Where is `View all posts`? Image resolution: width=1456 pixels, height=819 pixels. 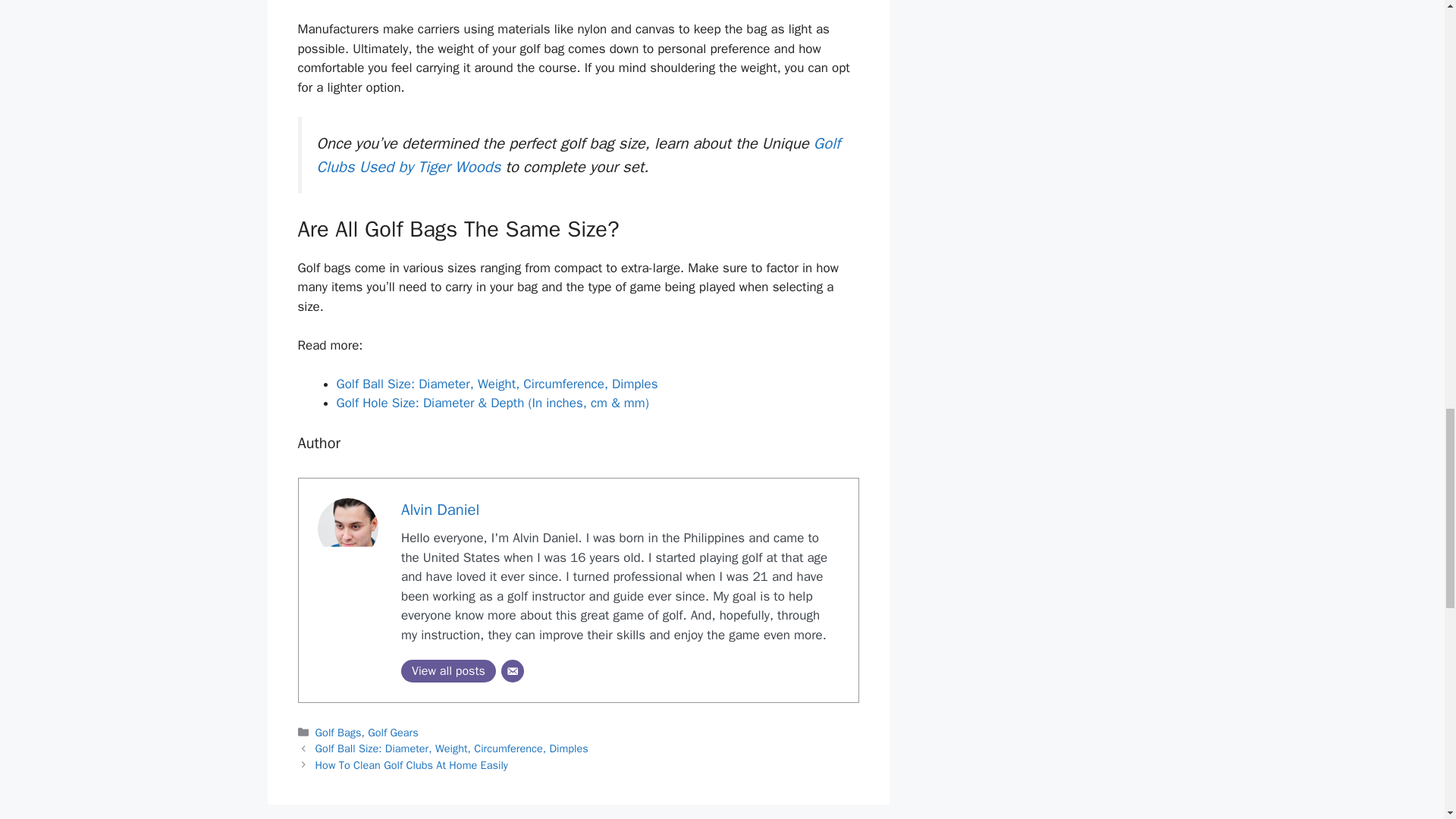
View all posts is located at coordinates (449, 670).